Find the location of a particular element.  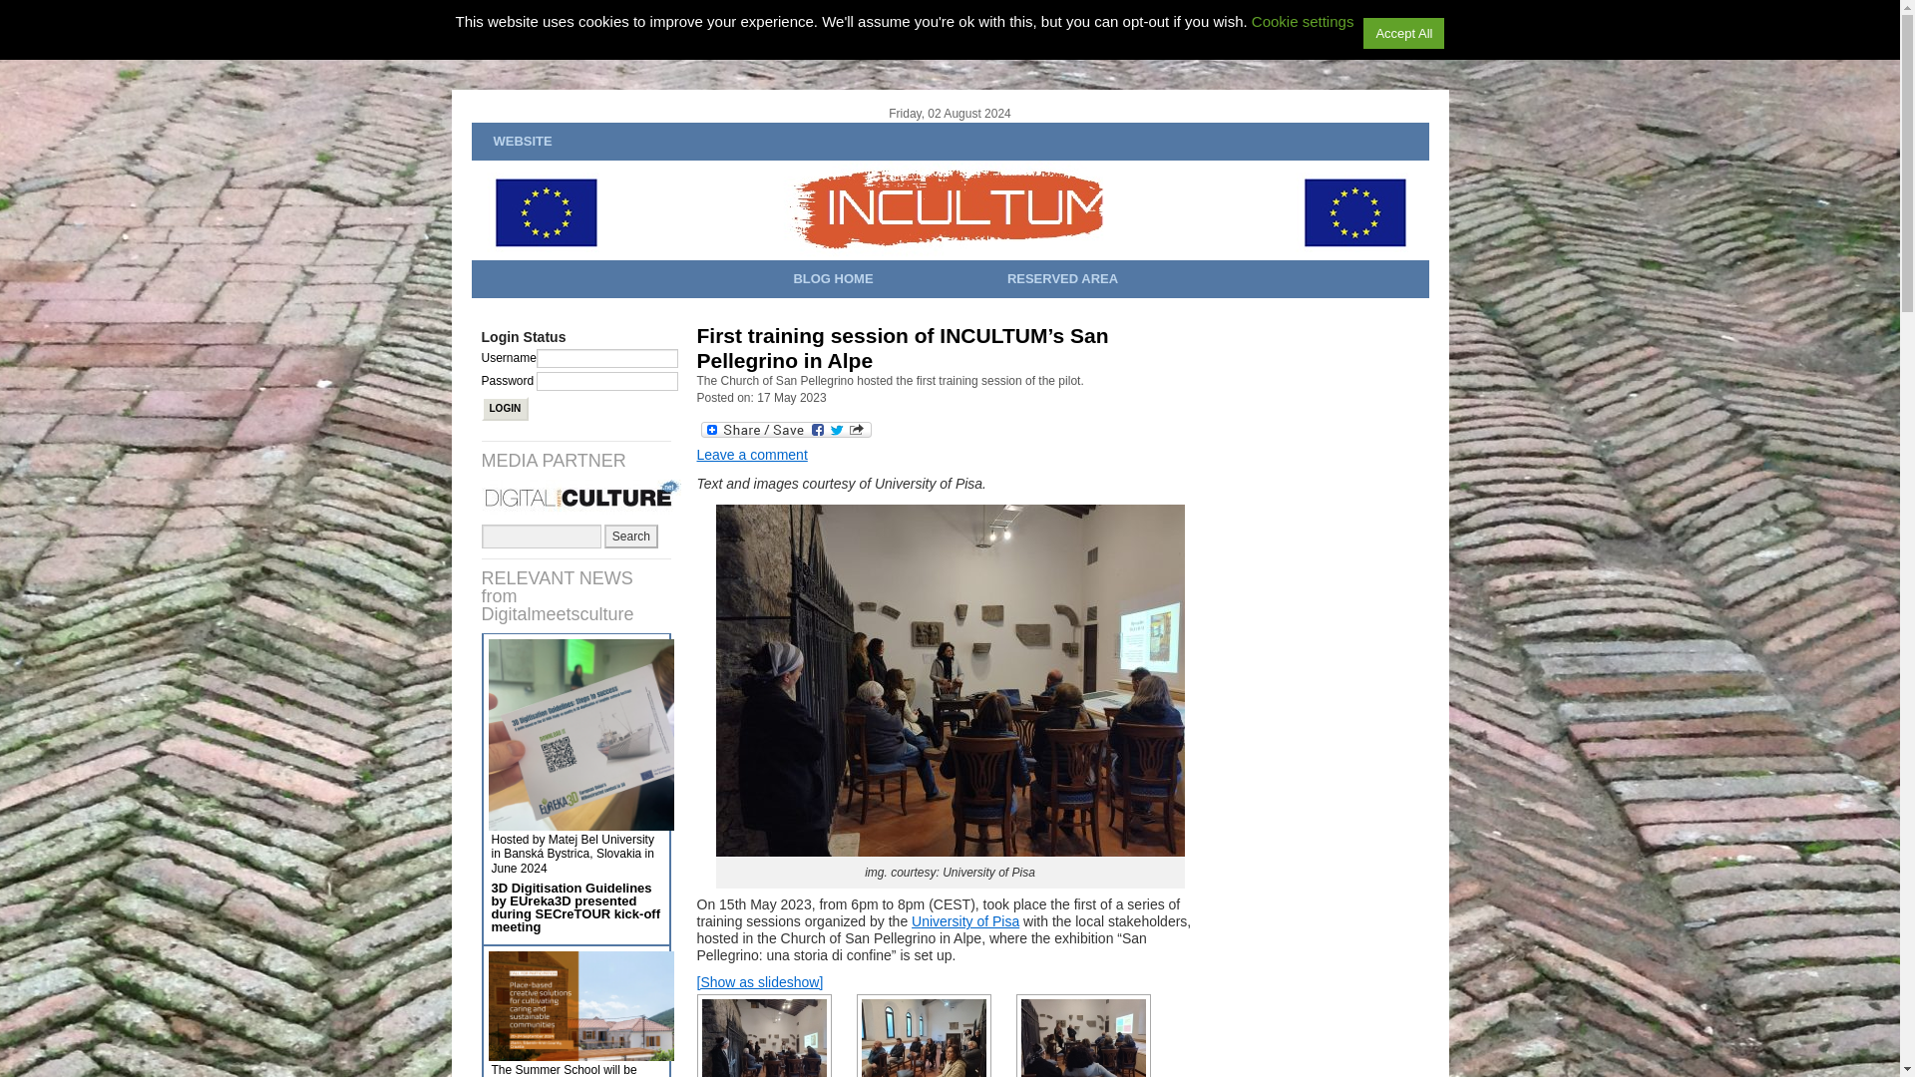

4 is located at coordinates (923, 1035).